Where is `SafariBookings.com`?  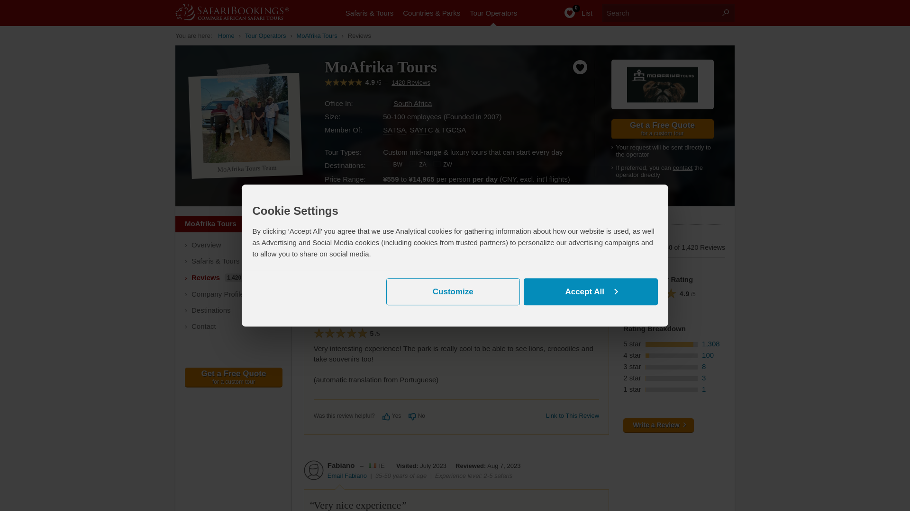
SafariBookings.com is located at coordinates (242, 12).